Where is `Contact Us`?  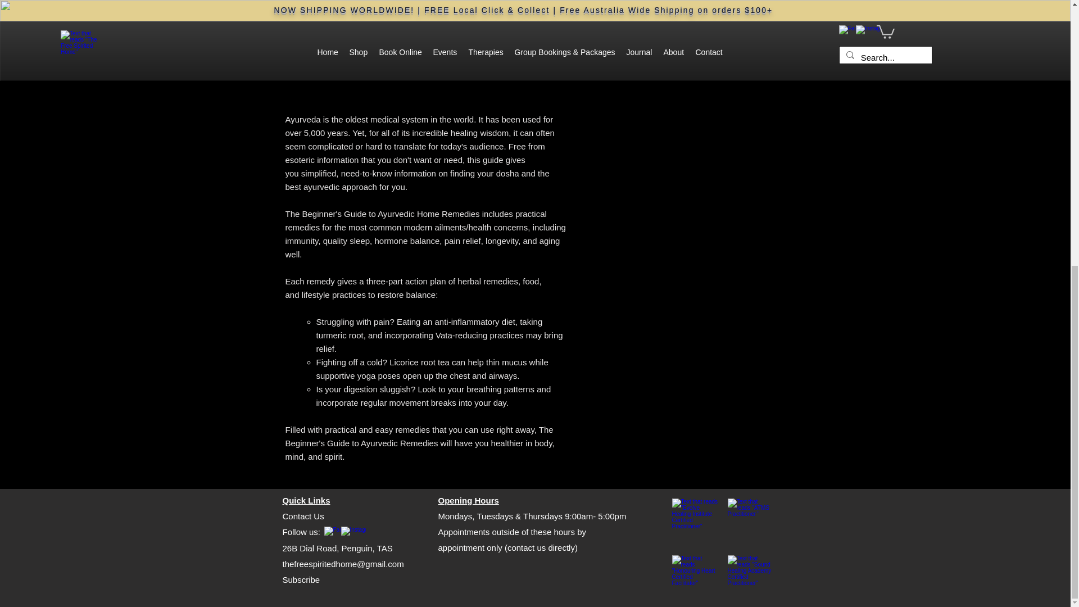
Contact Us is located at coordinates (302, 516).